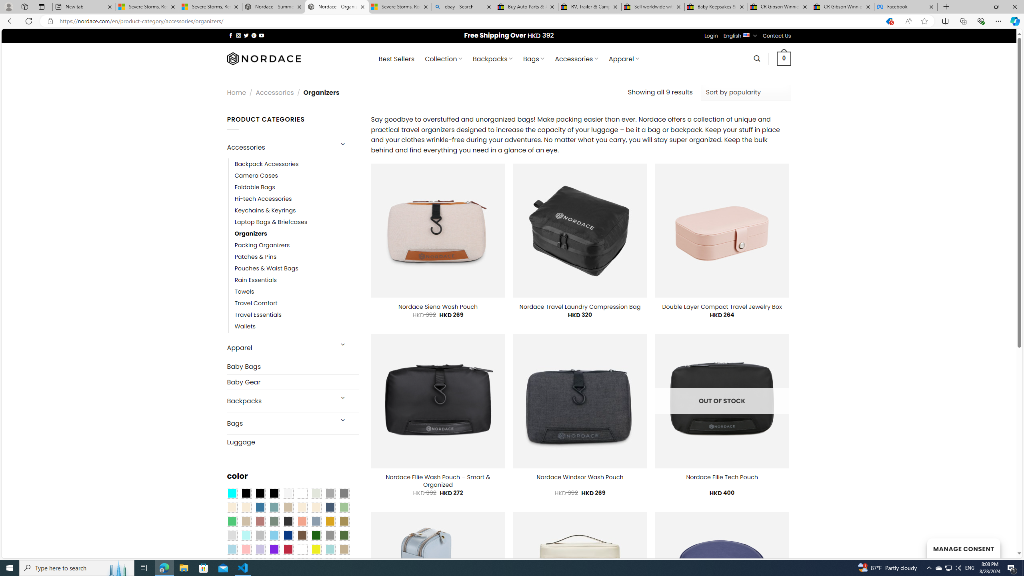  Describe the element at coordinates (230, 35) in the screenshot. I see `Follow on Facebook` at that location.